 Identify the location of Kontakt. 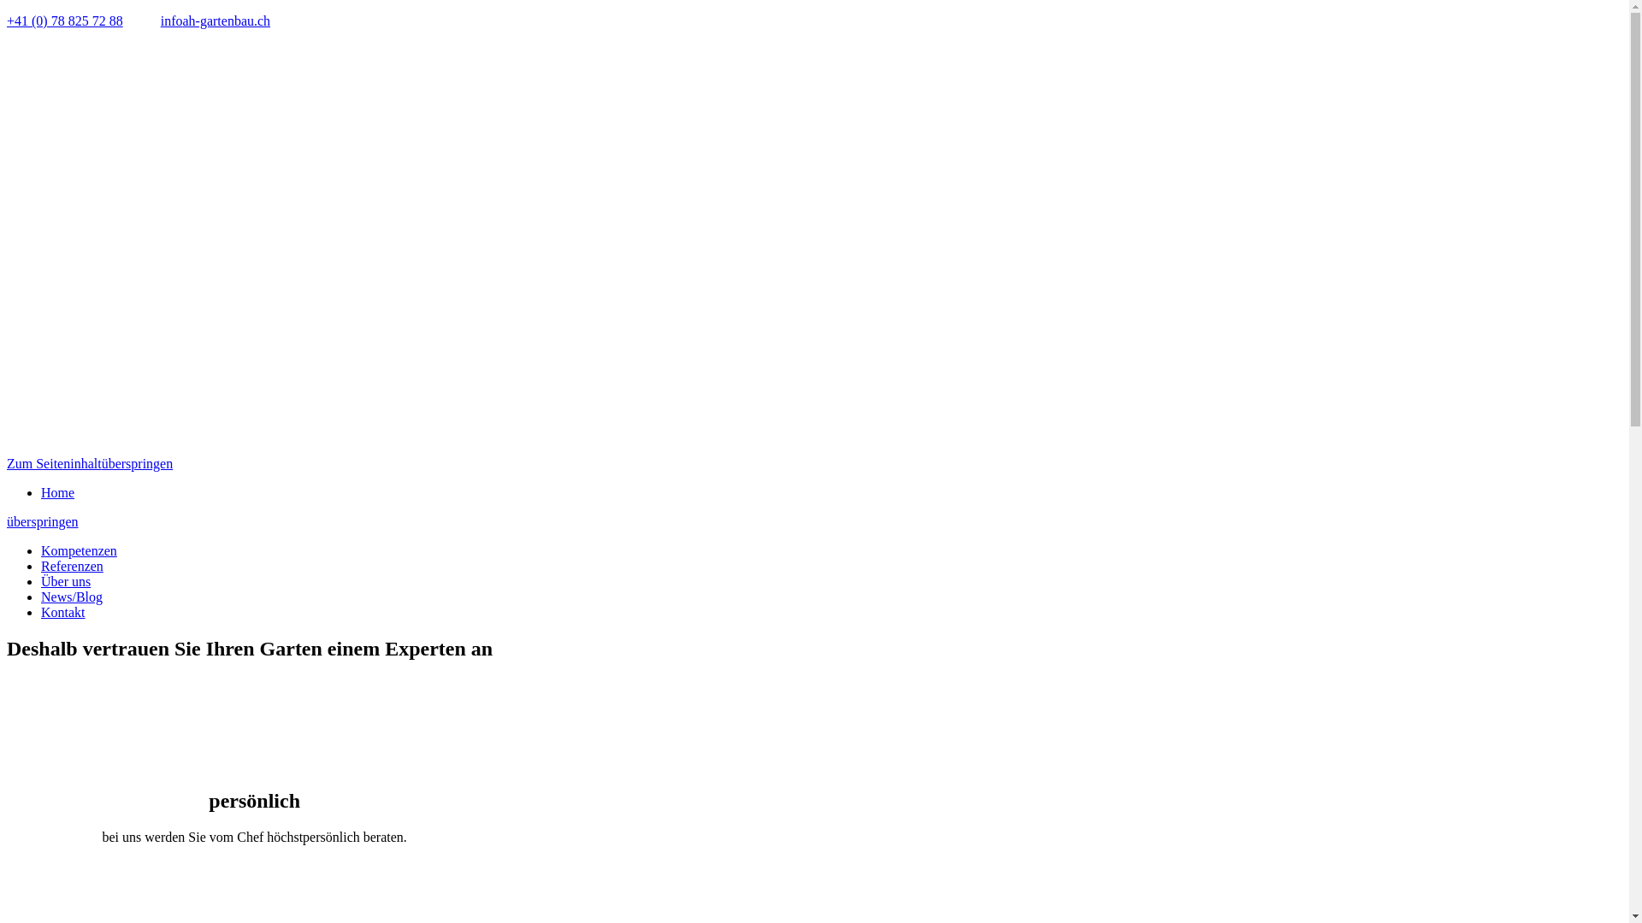
(63, 612).